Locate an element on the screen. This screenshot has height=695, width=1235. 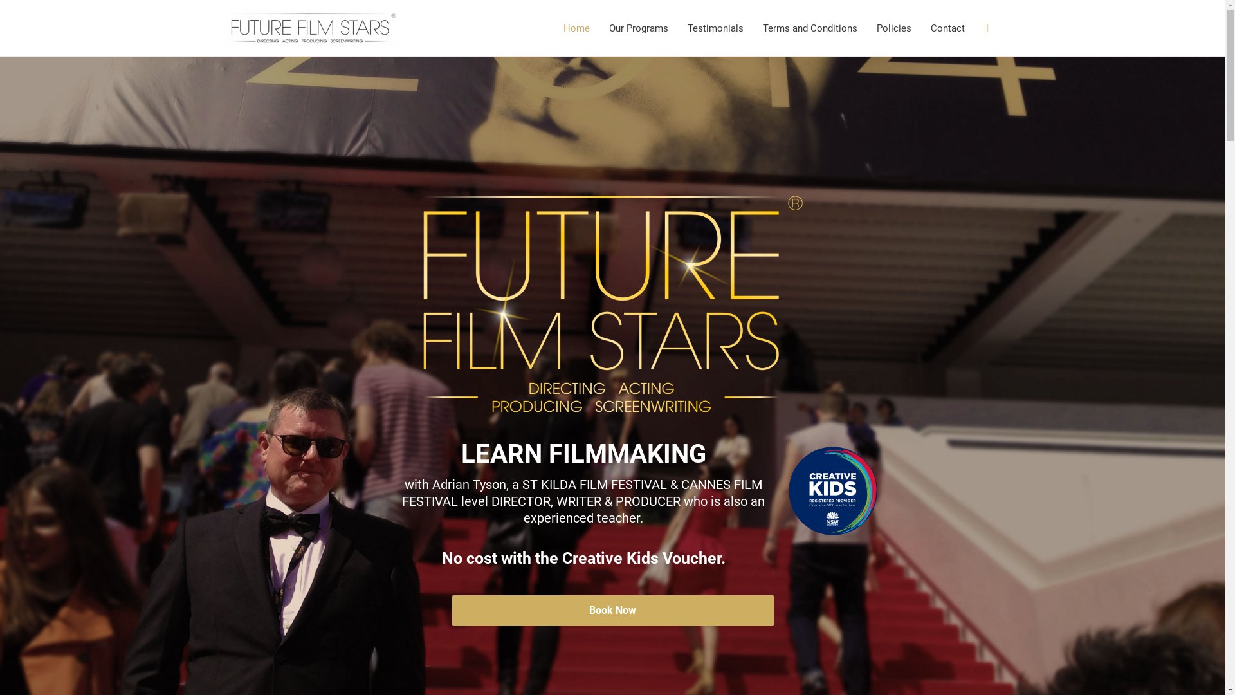
Home is located at coordinates (576, 28).